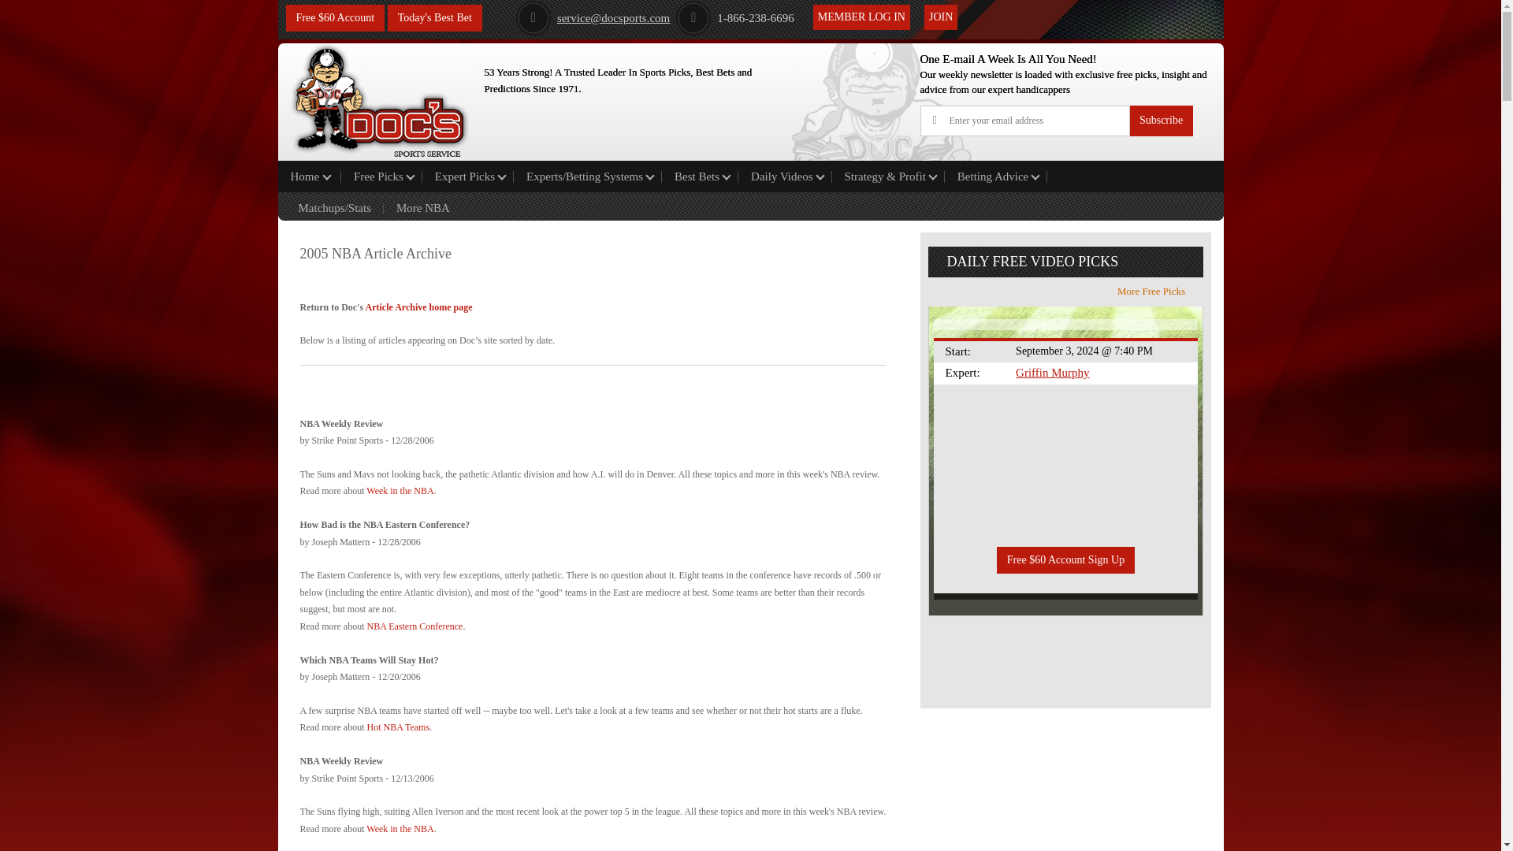  Describe the element at coordinates (381, 177) in the screenshot. I see `Free Picks` at that location.